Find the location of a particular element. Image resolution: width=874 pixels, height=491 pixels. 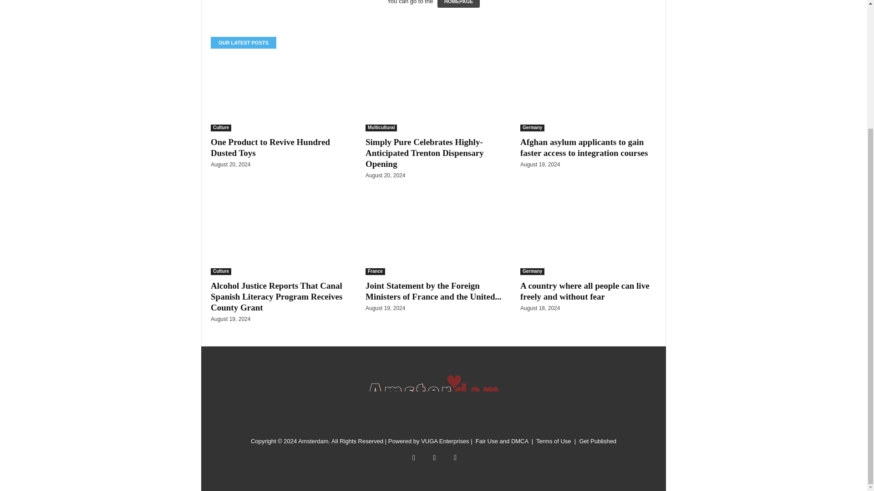

France is located at coordinates (375, 271).